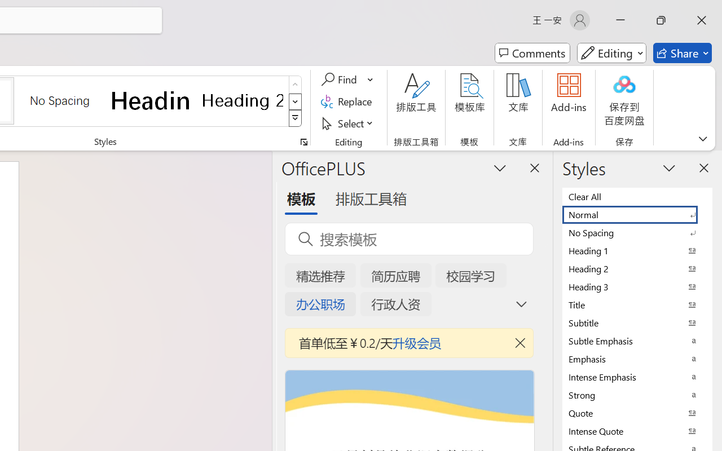 This screenshot has height=451, width=722. I want to click on Row up, so click(296, 85).